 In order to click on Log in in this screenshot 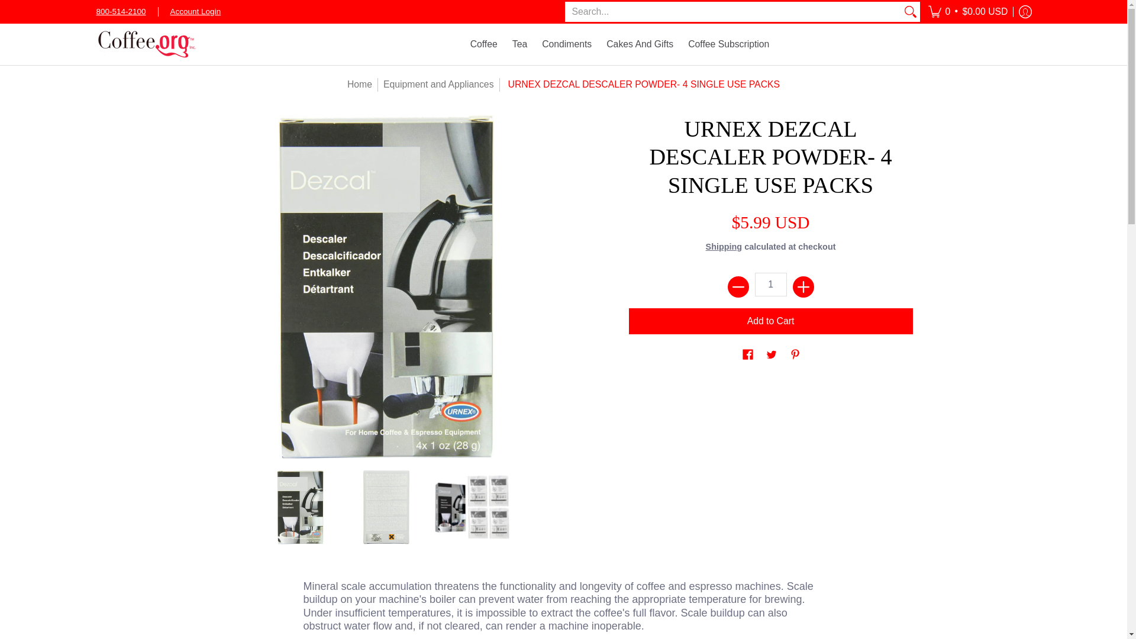, I will do `click(1025, 12)`.